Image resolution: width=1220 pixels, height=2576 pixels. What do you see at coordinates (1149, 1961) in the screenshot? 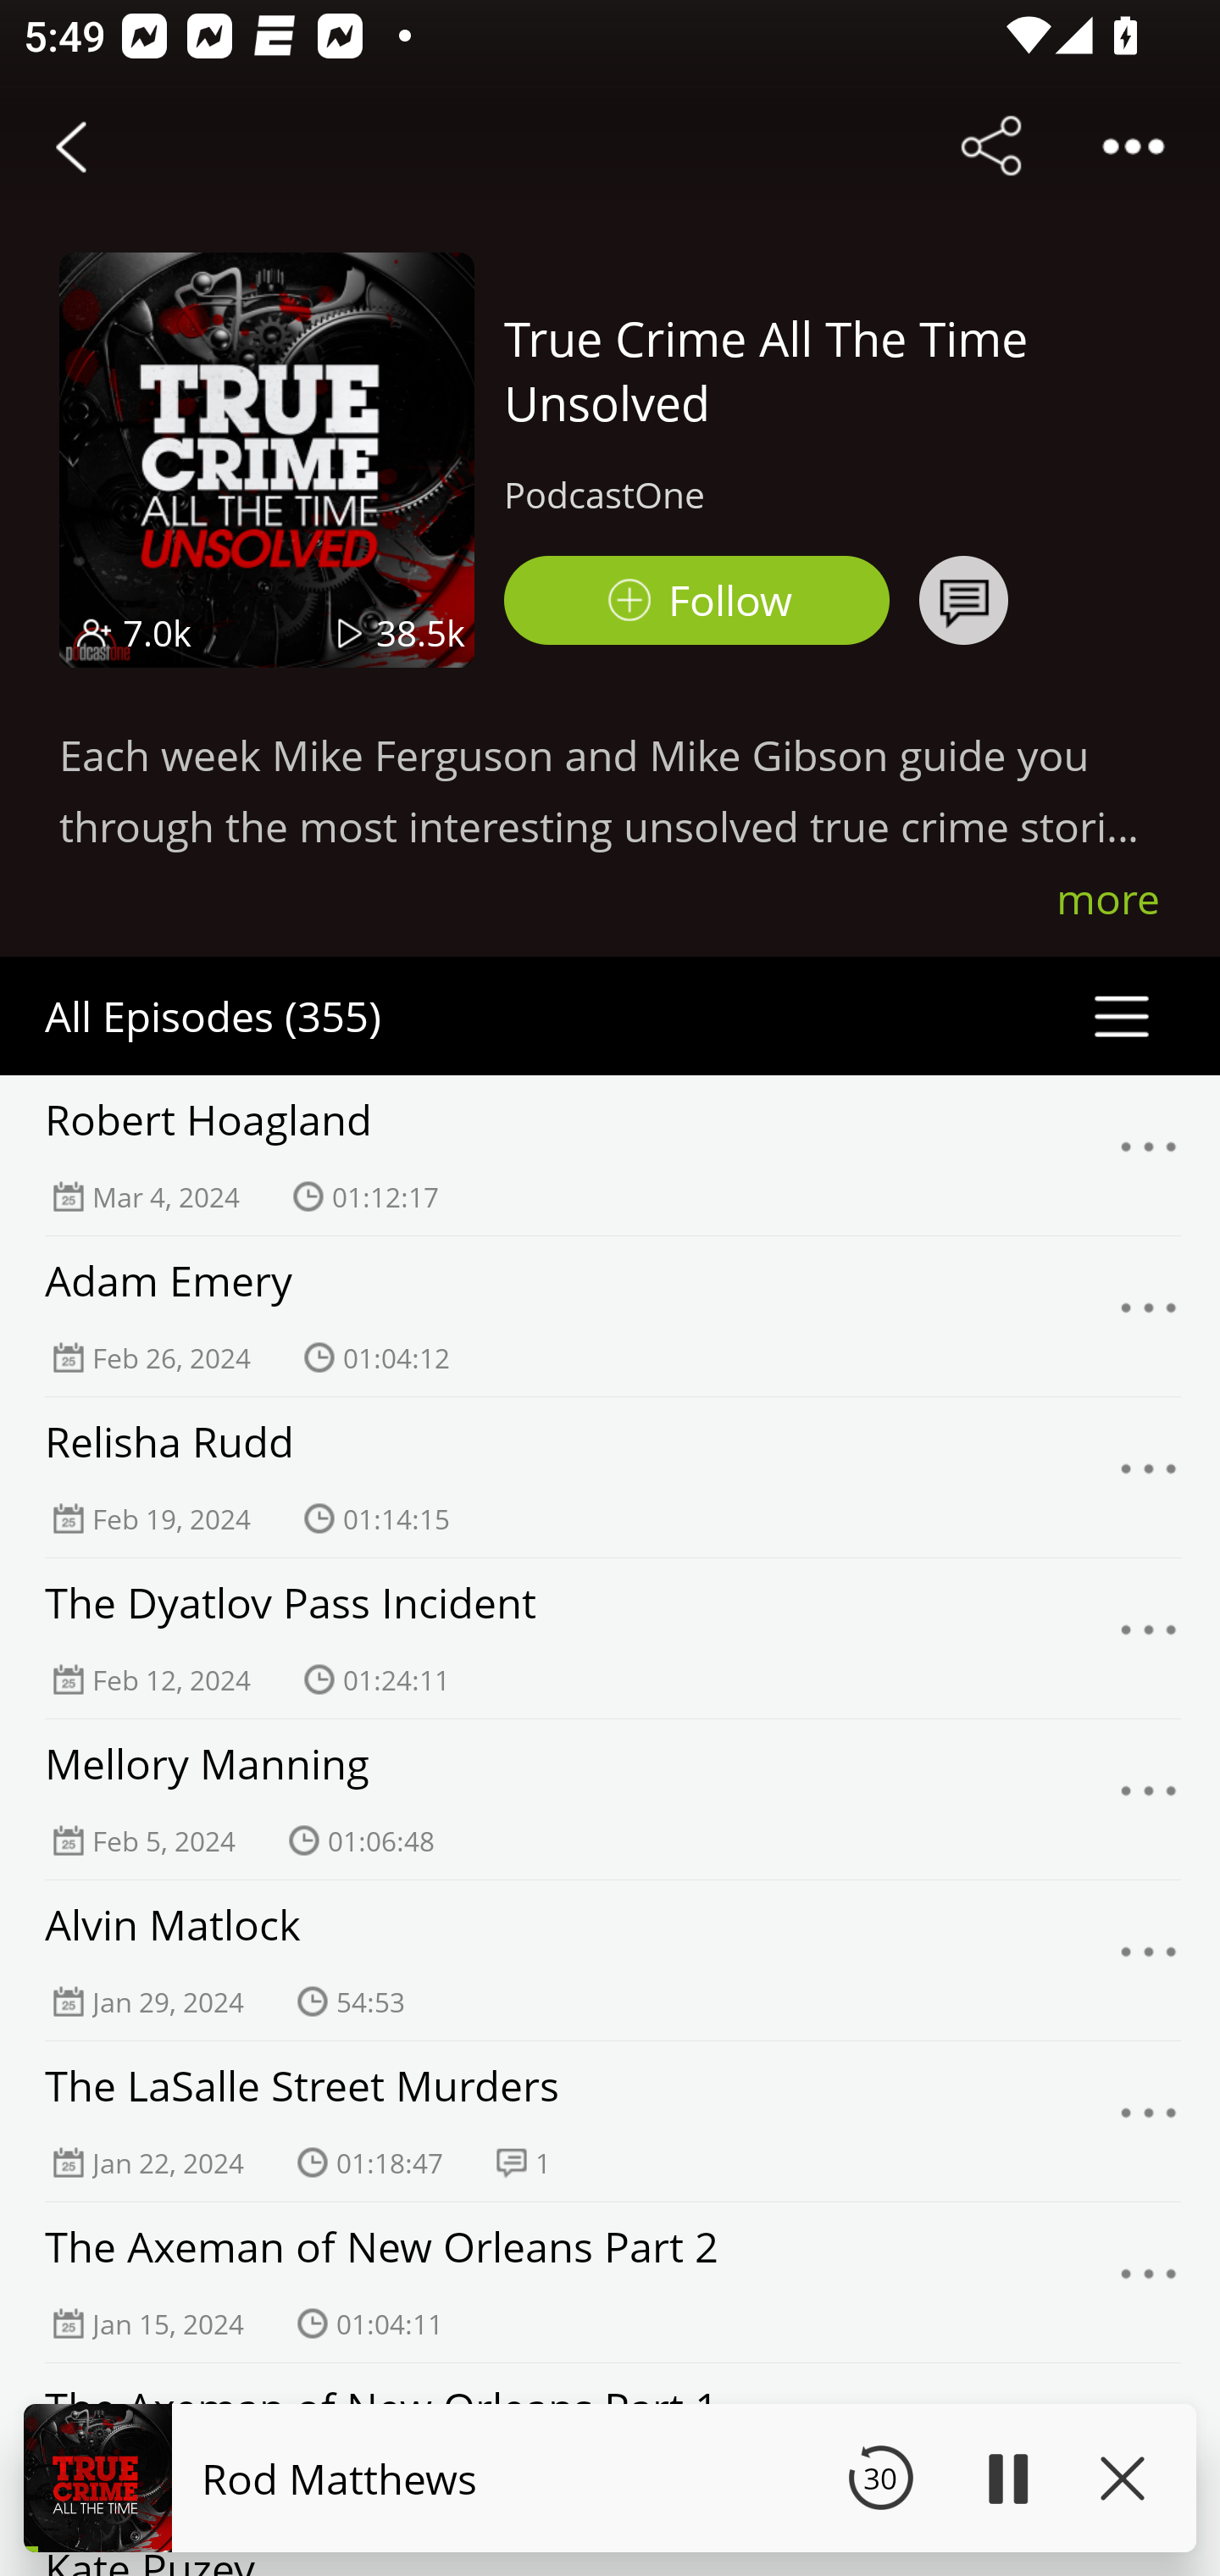
I see `Menu` at bounding box center [1149, 1961].